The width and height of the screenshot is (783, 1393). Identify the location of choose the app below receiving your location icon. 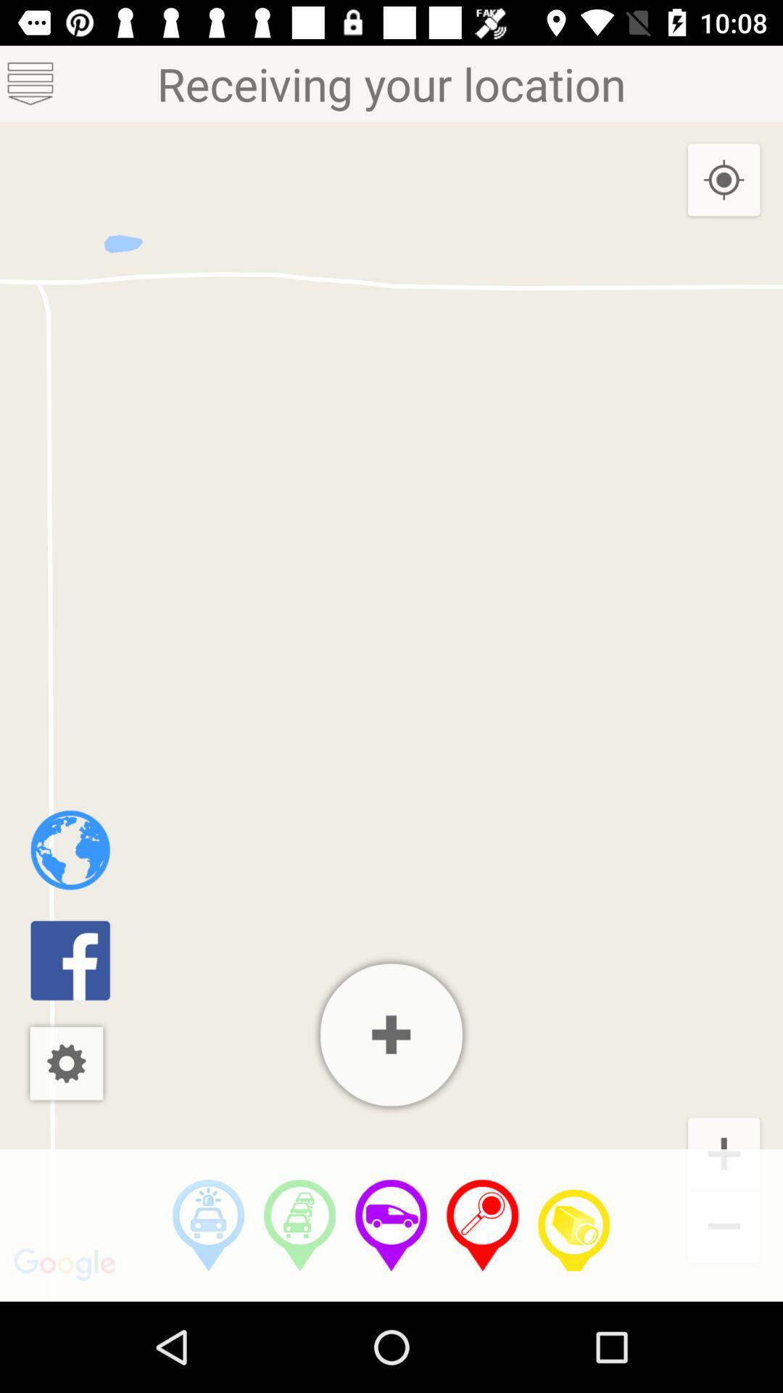
(574, 1225).